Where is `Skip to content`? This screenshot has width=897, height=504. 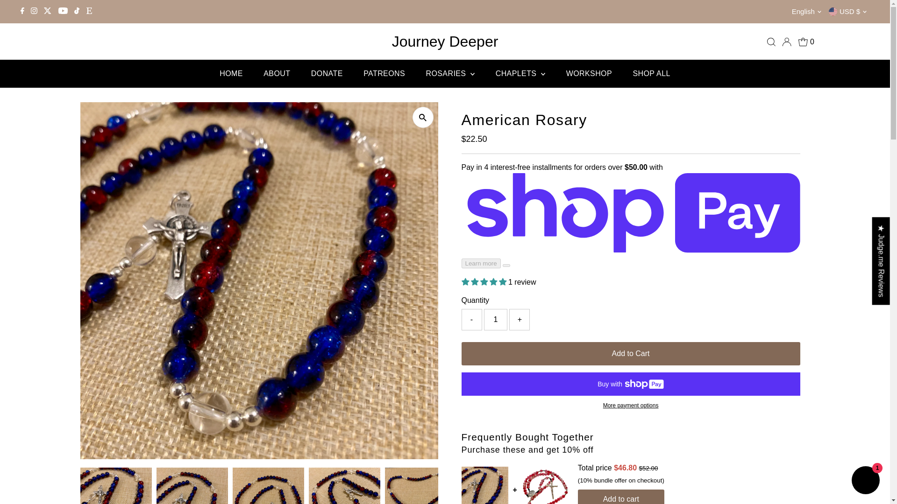 Skip to content is located at coordinates (34, 11).